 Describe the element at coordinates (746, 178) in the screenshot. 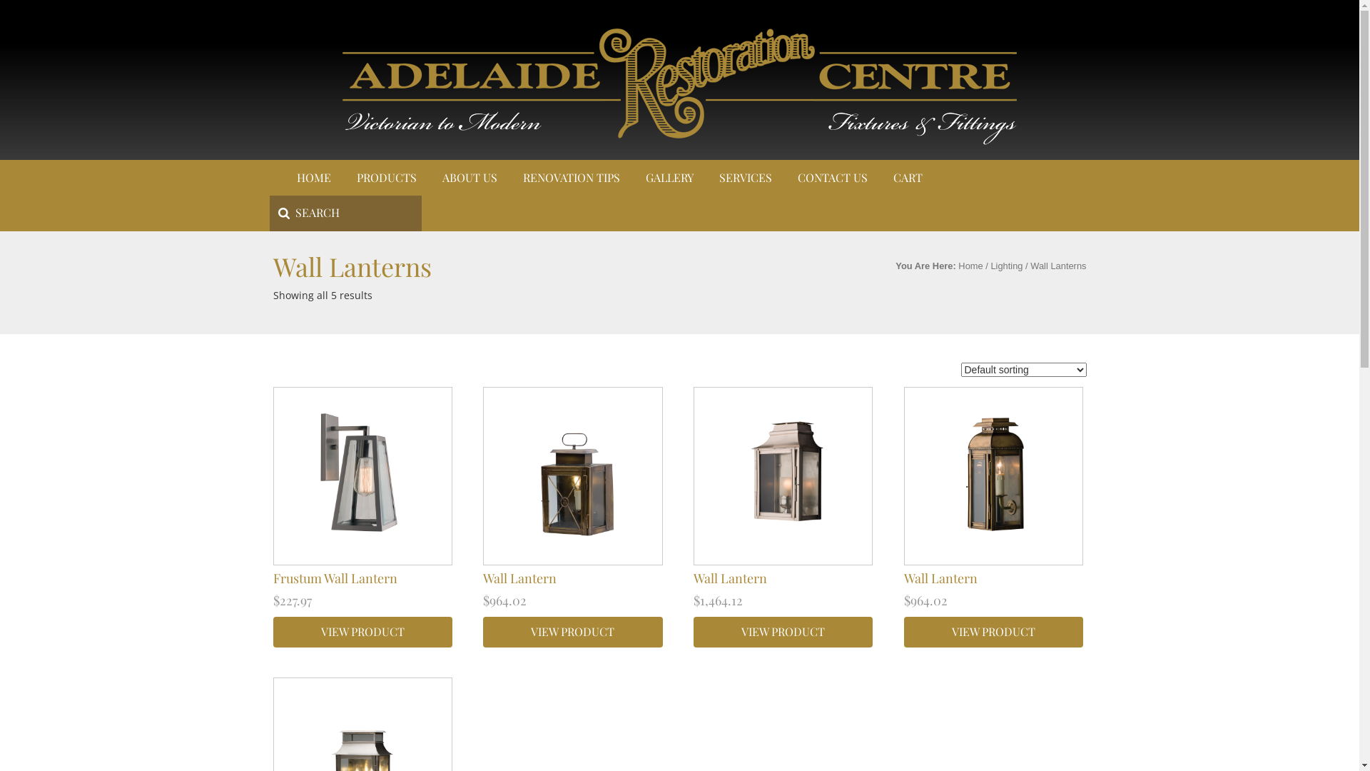

I see `SERVICES` at that location.